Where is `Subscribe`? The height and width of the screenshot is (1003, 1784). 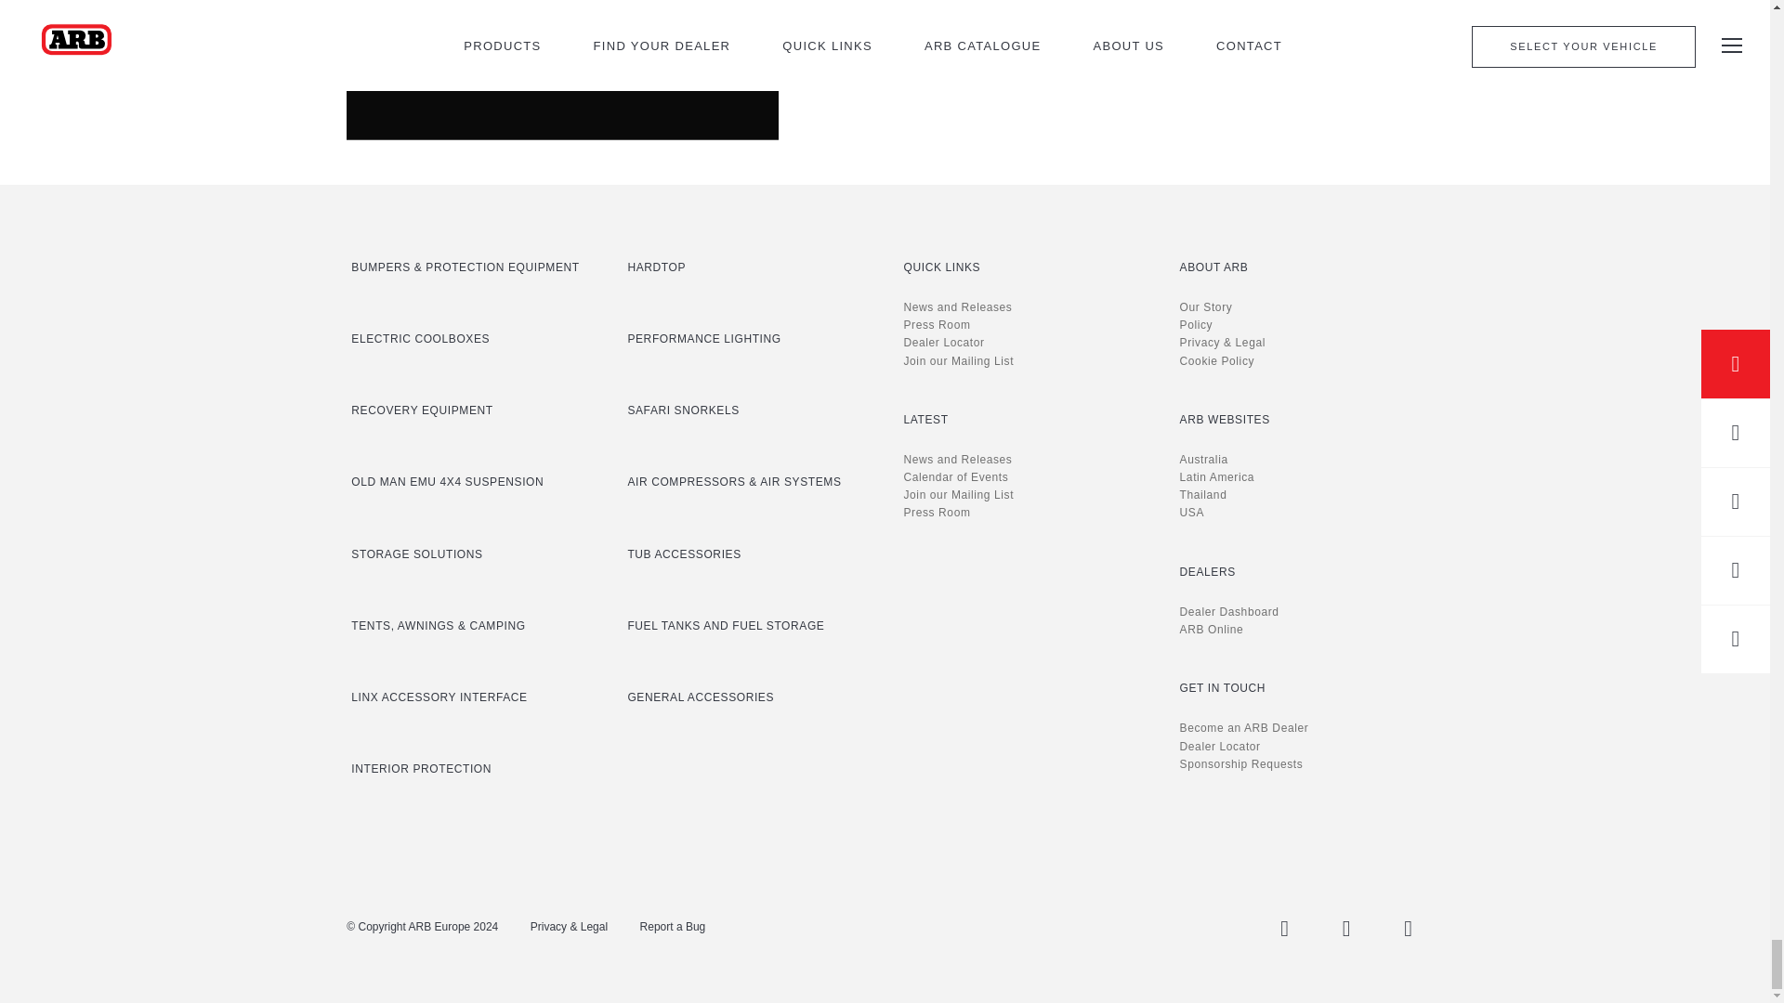
Subscribe is located at coordinates (561, 63).